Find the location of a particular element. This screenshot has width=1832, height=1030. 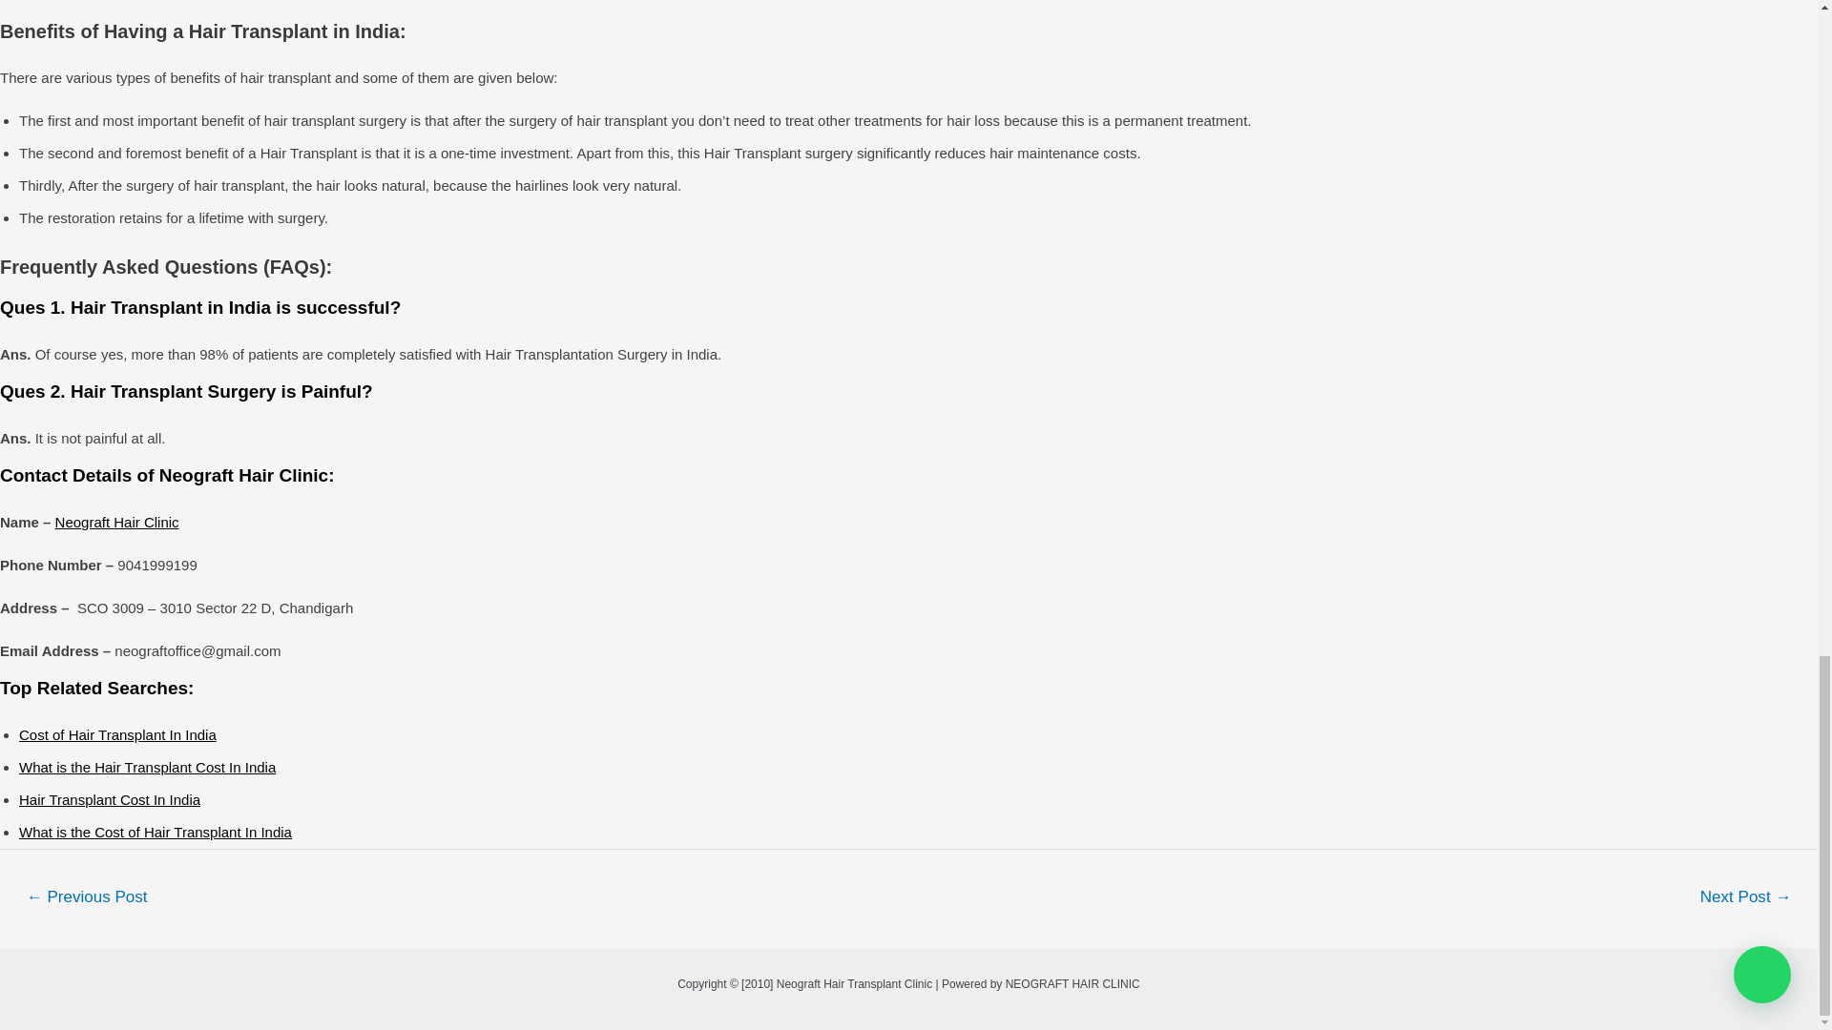

Neograft Hair Clinic is located at coordinates (116, 522).